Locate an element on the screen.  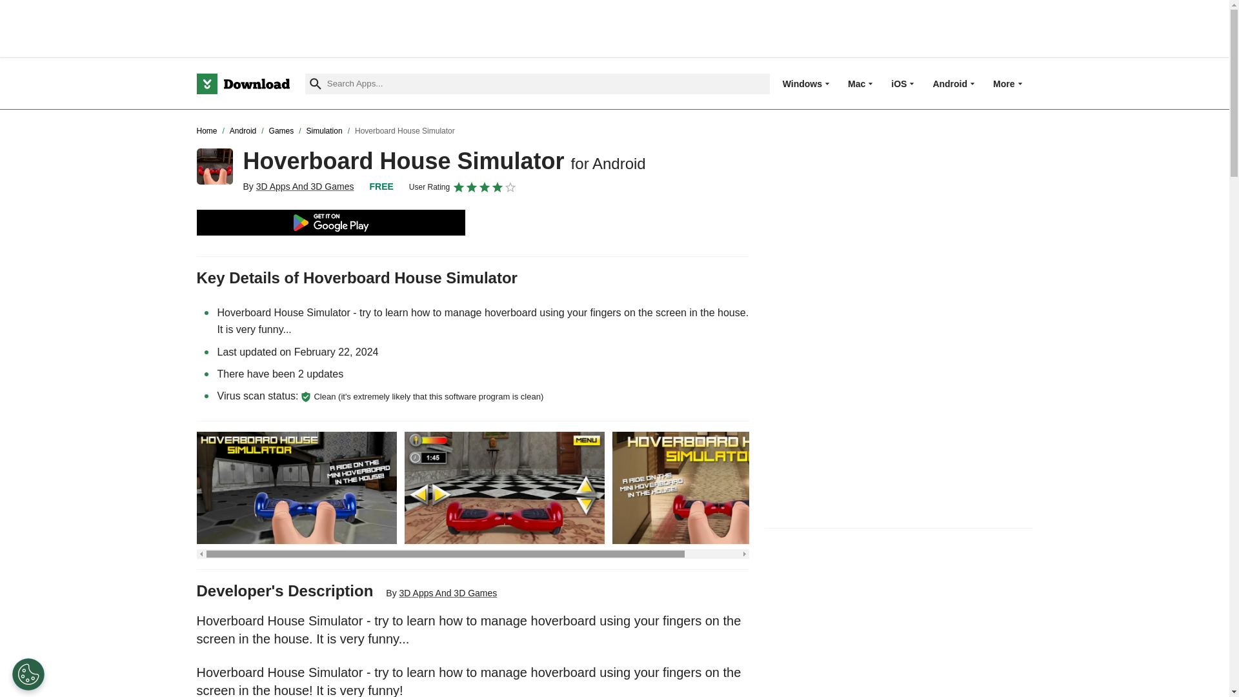
Windows is located at coordinates (803, 83).